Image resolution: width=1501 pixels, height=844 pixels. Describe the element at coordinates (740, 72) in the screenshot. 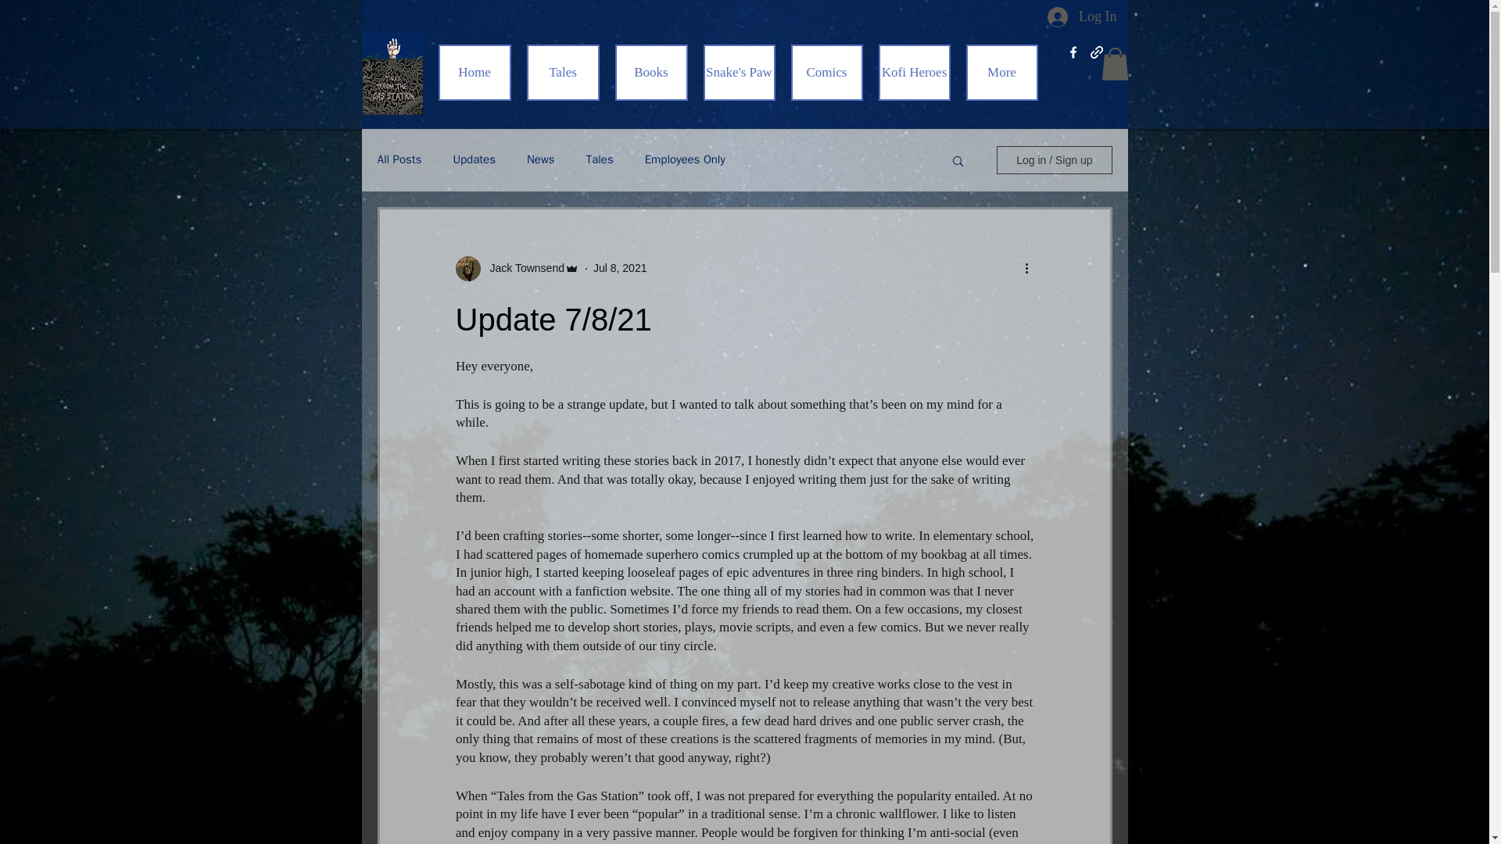

I see `Snake's Paw` at that location.